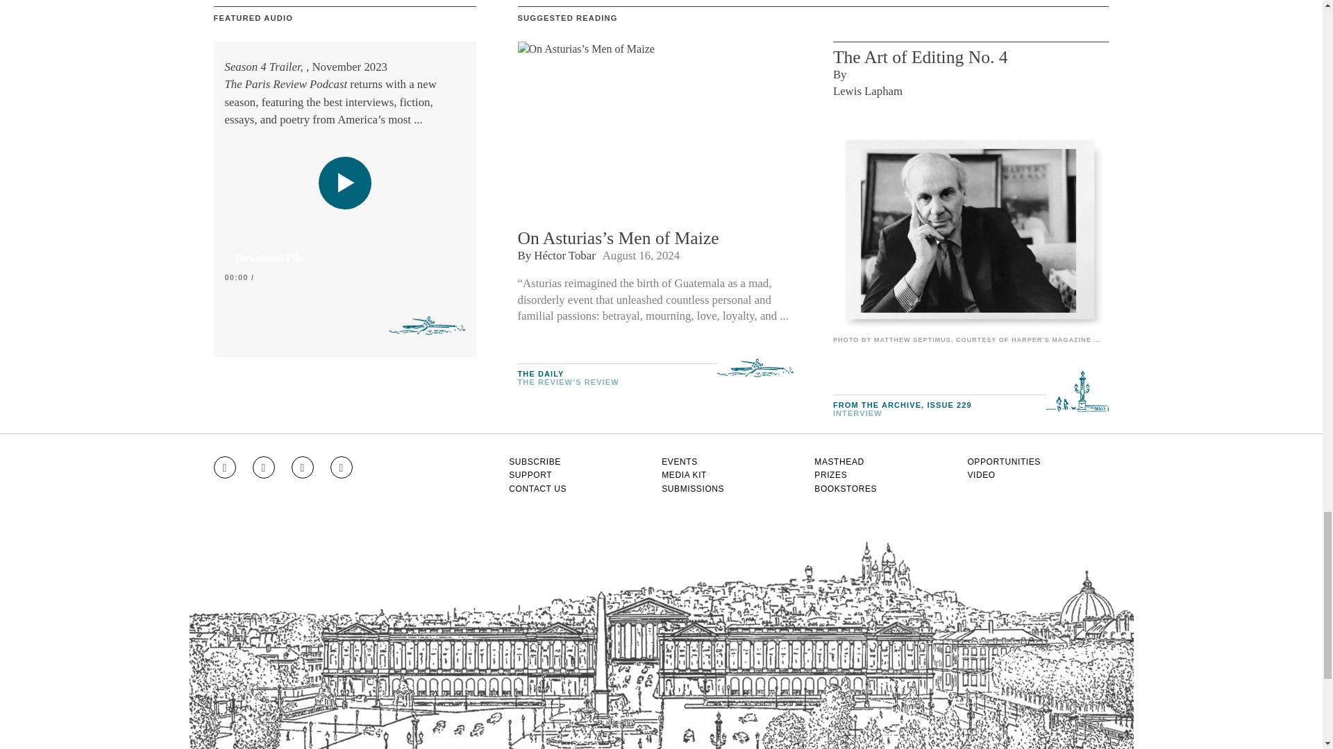  I want to click on Go to RSS feed, so click(342, 467).